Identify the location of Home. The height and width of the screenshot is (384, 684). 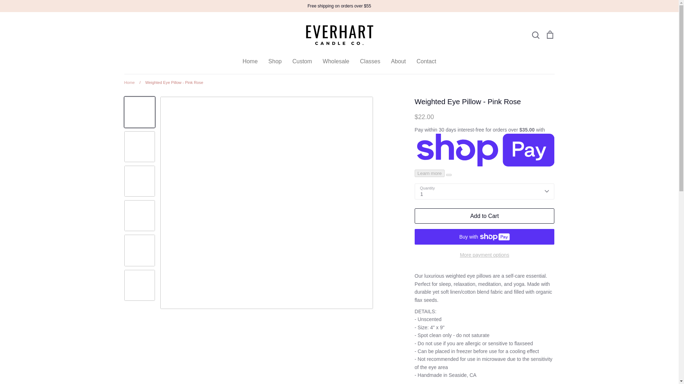
(250, 61).